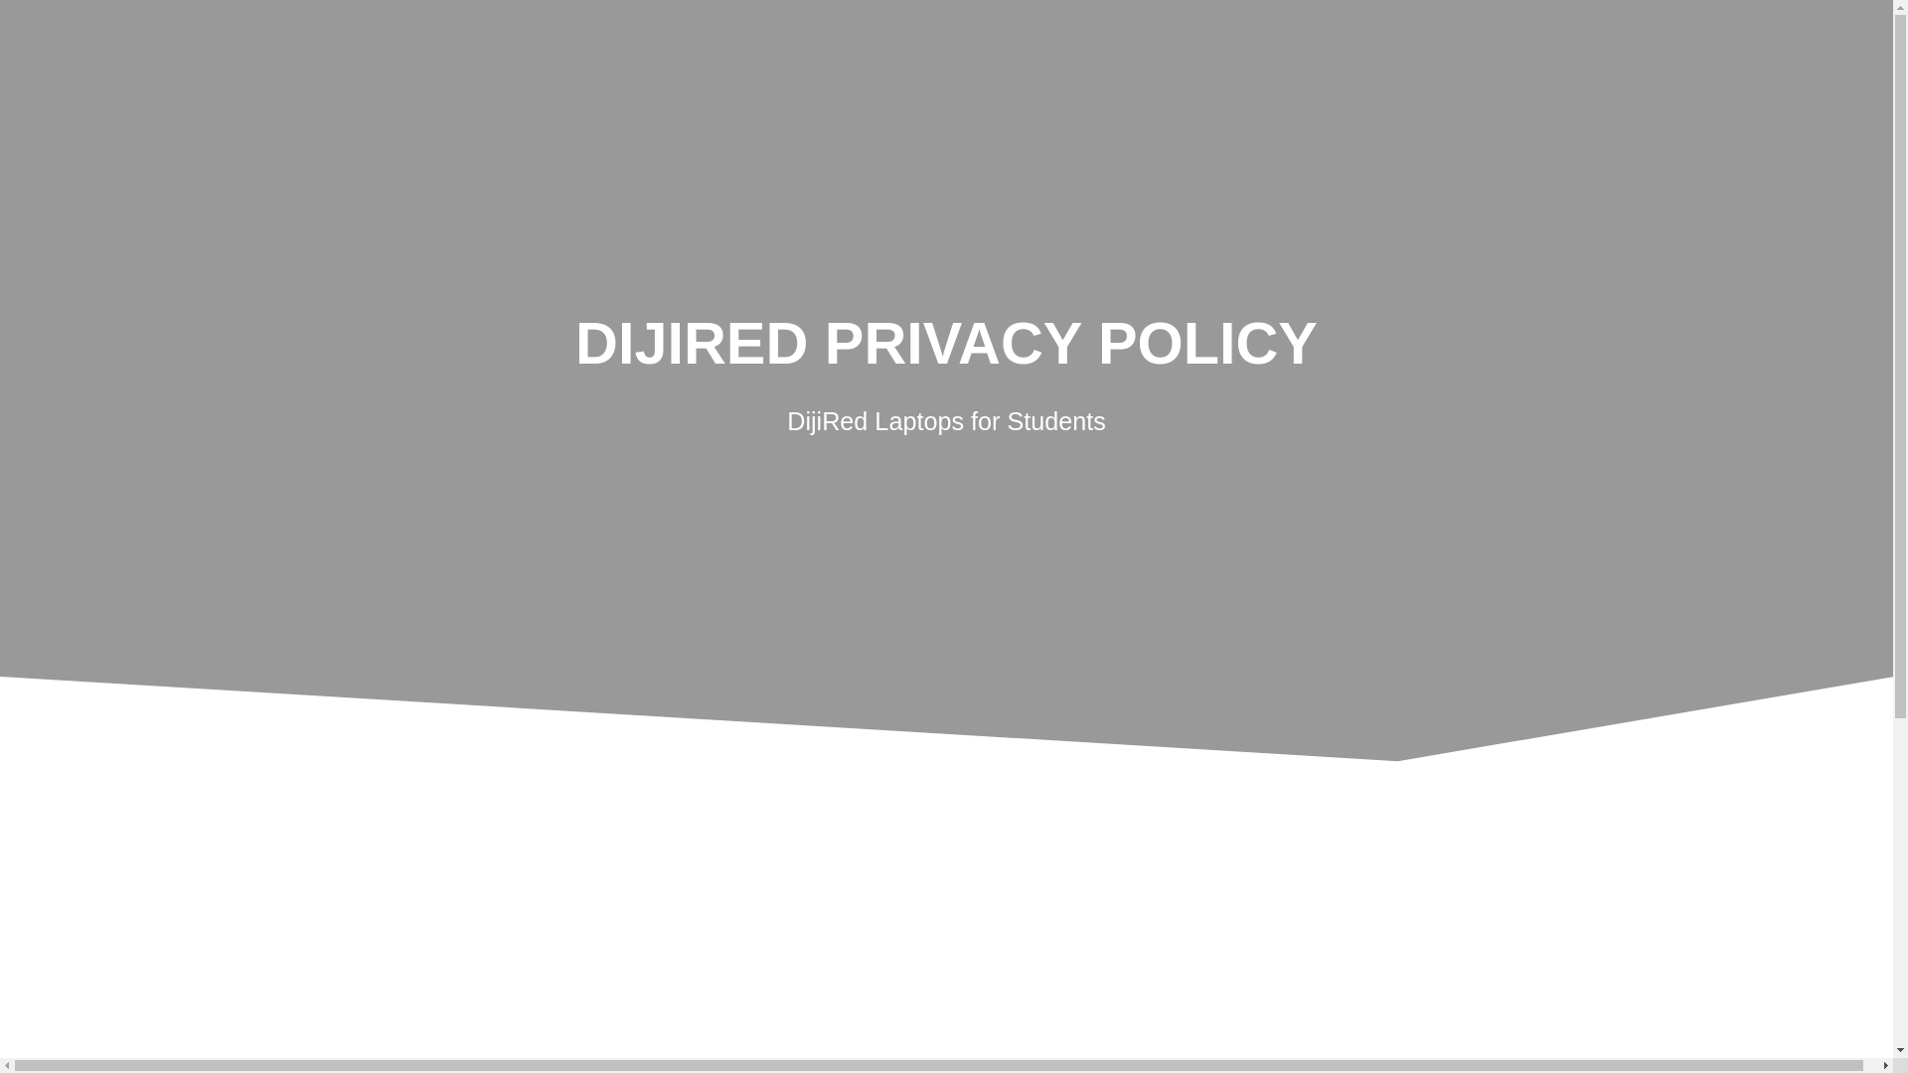 The width and height of the screenshot is (1908, 1073). I want to click on REQUEST DEVICE, so click(1086, 207).